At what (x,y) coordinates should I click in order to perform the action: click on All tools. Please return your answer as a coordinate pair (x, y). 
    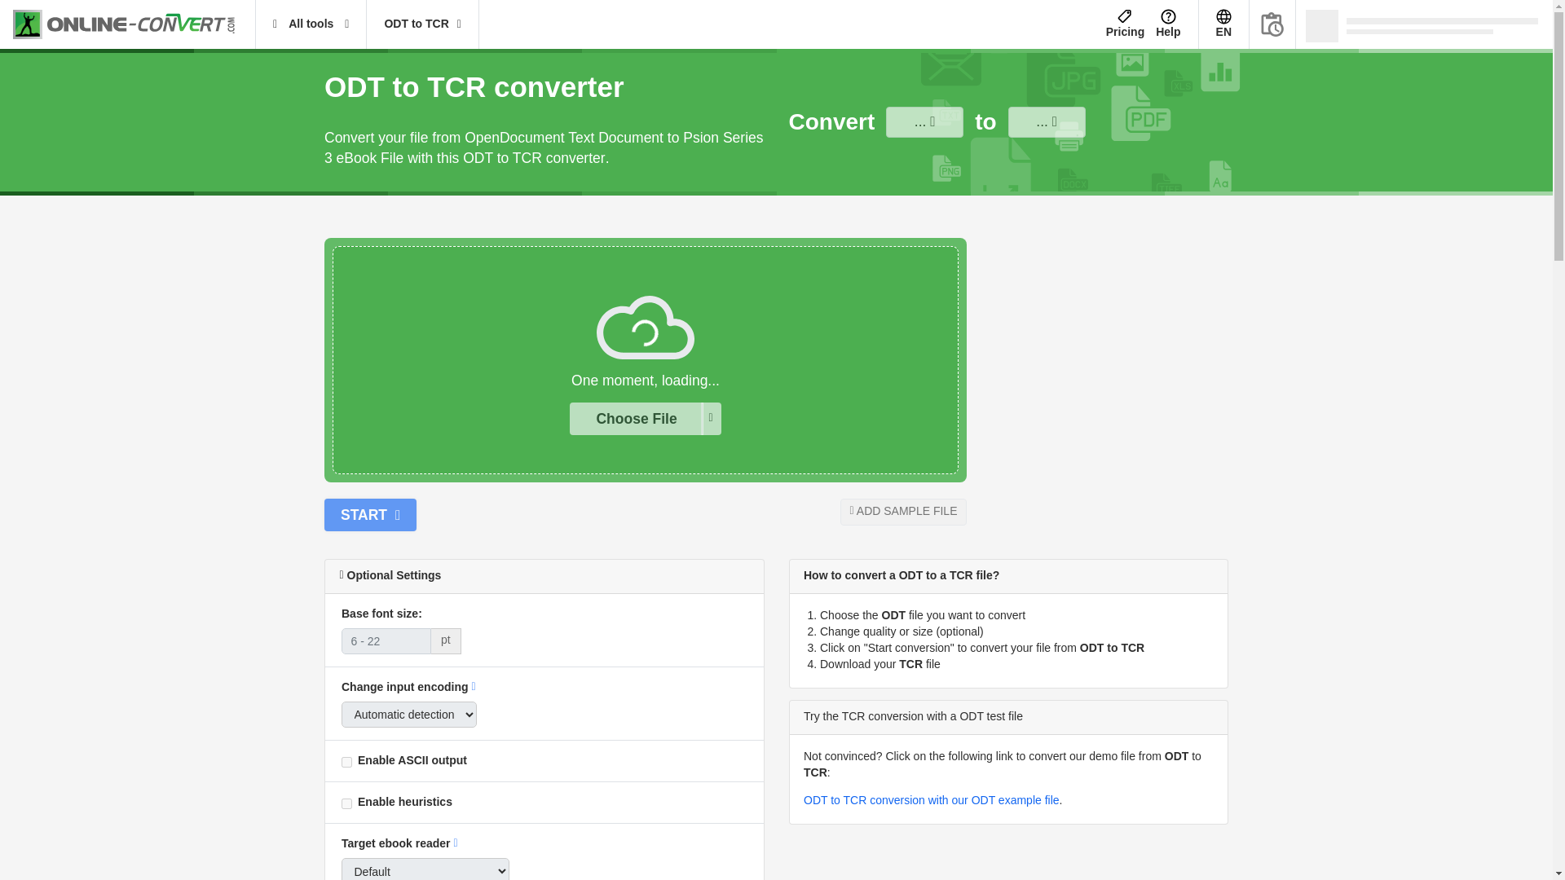
    Looking at the image, I should click on (311, 24).